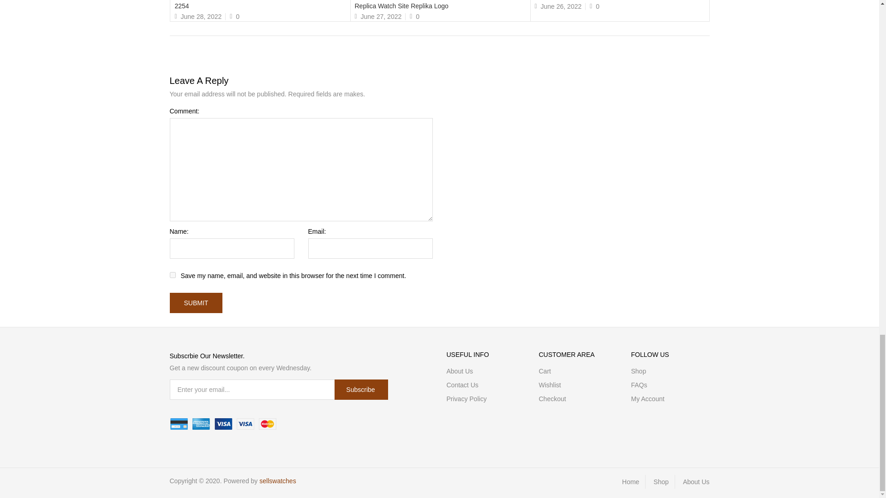  I want to click on payments, so click(223, 424).